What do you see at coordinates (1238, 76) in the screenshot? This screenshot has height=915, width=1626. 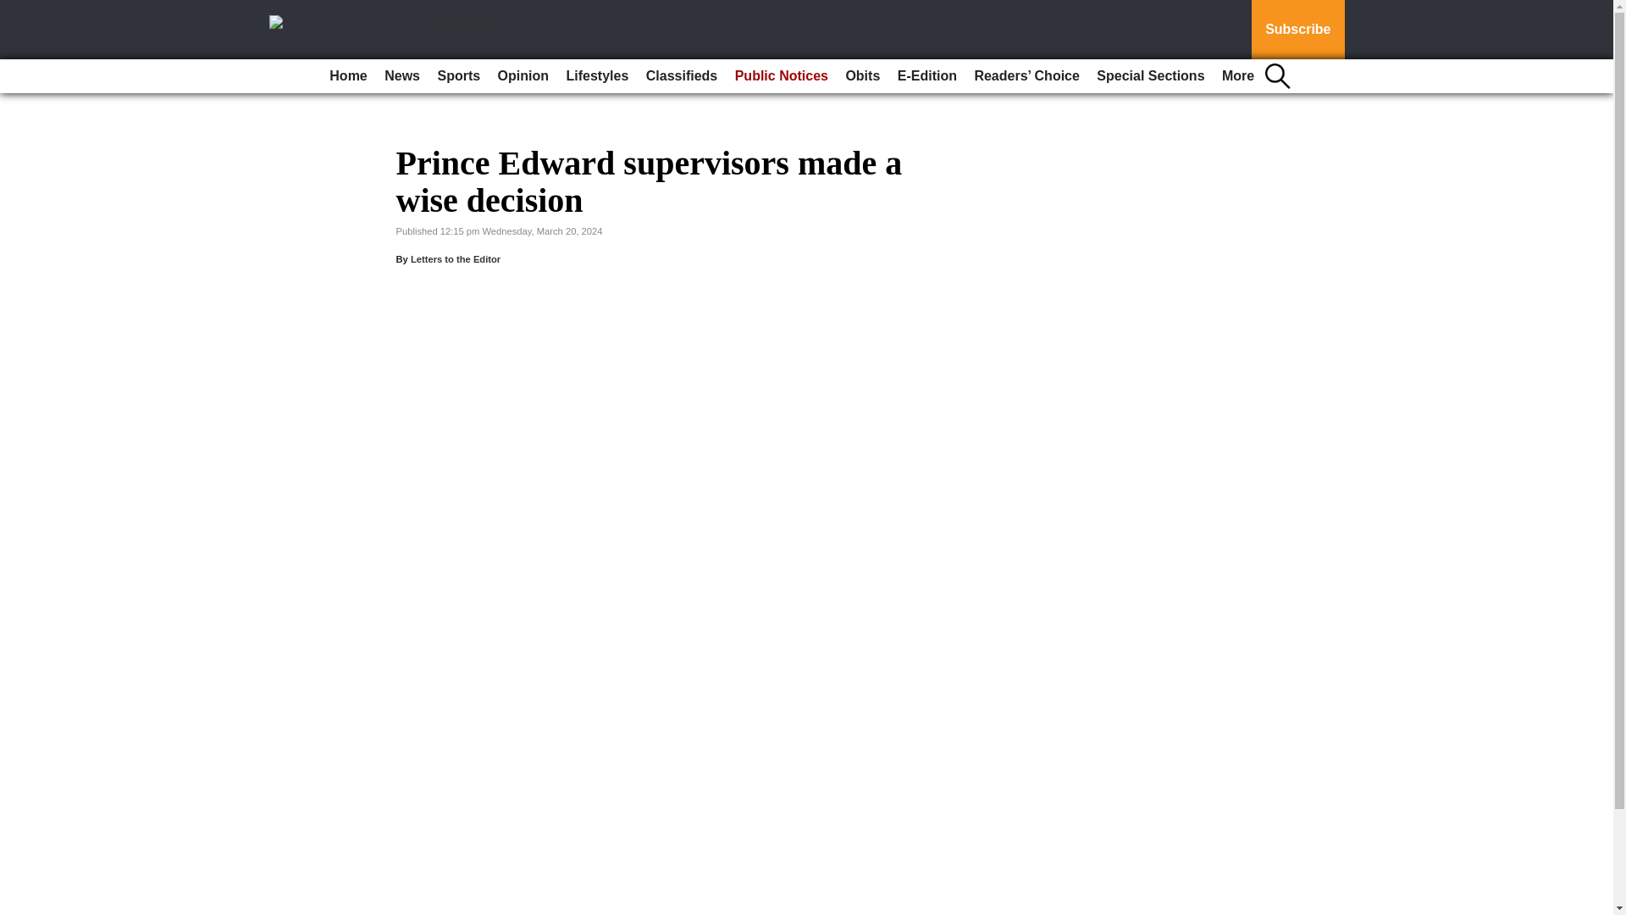 I see `More` at bounding box center [1238, 76].